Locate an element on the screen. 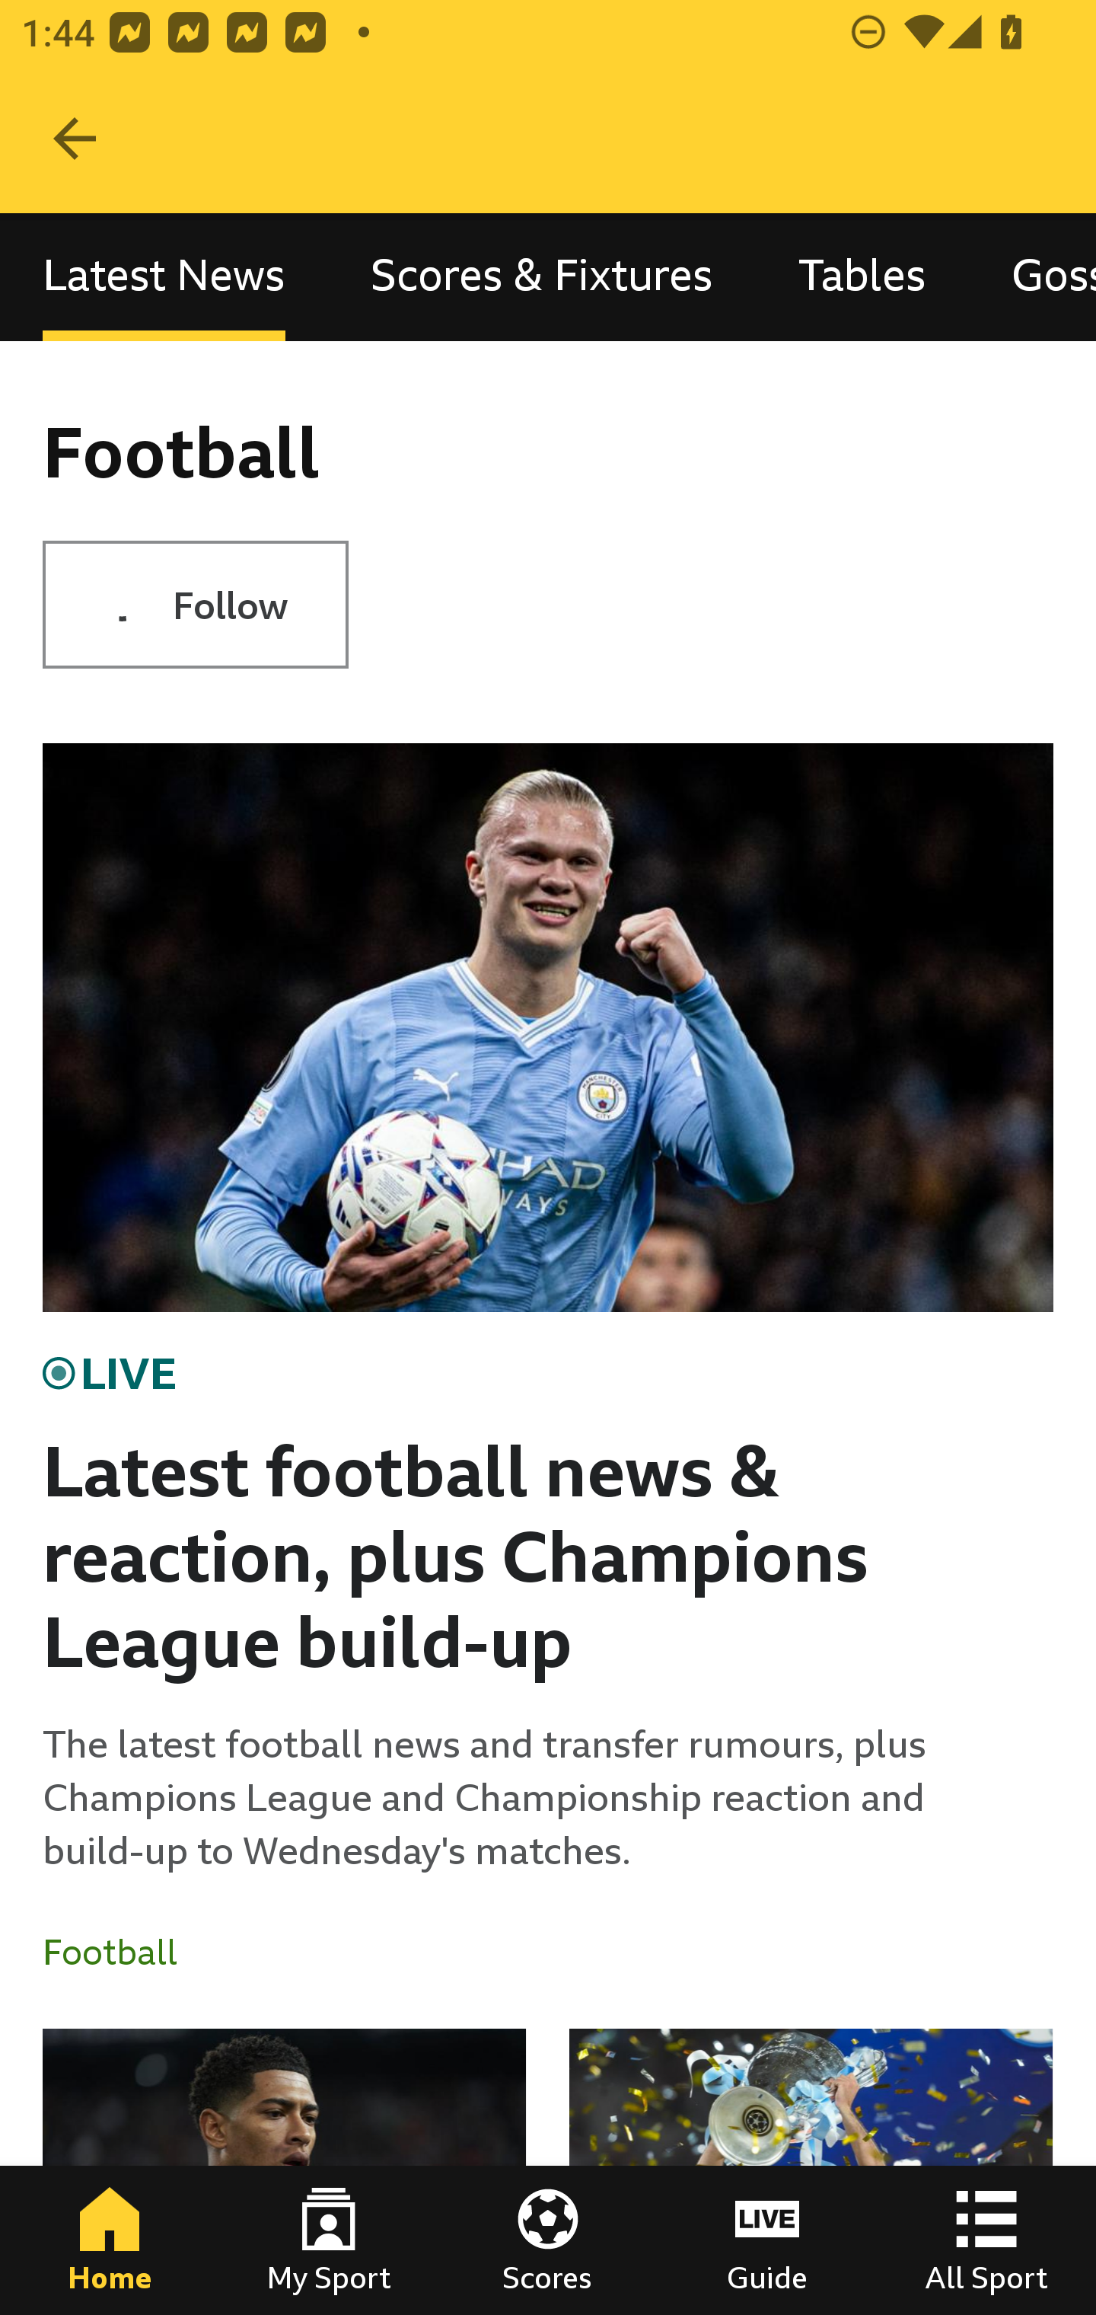 The height and width of the screenshot is (2315, 1096). Scores is located at coordinates (548, 2240).